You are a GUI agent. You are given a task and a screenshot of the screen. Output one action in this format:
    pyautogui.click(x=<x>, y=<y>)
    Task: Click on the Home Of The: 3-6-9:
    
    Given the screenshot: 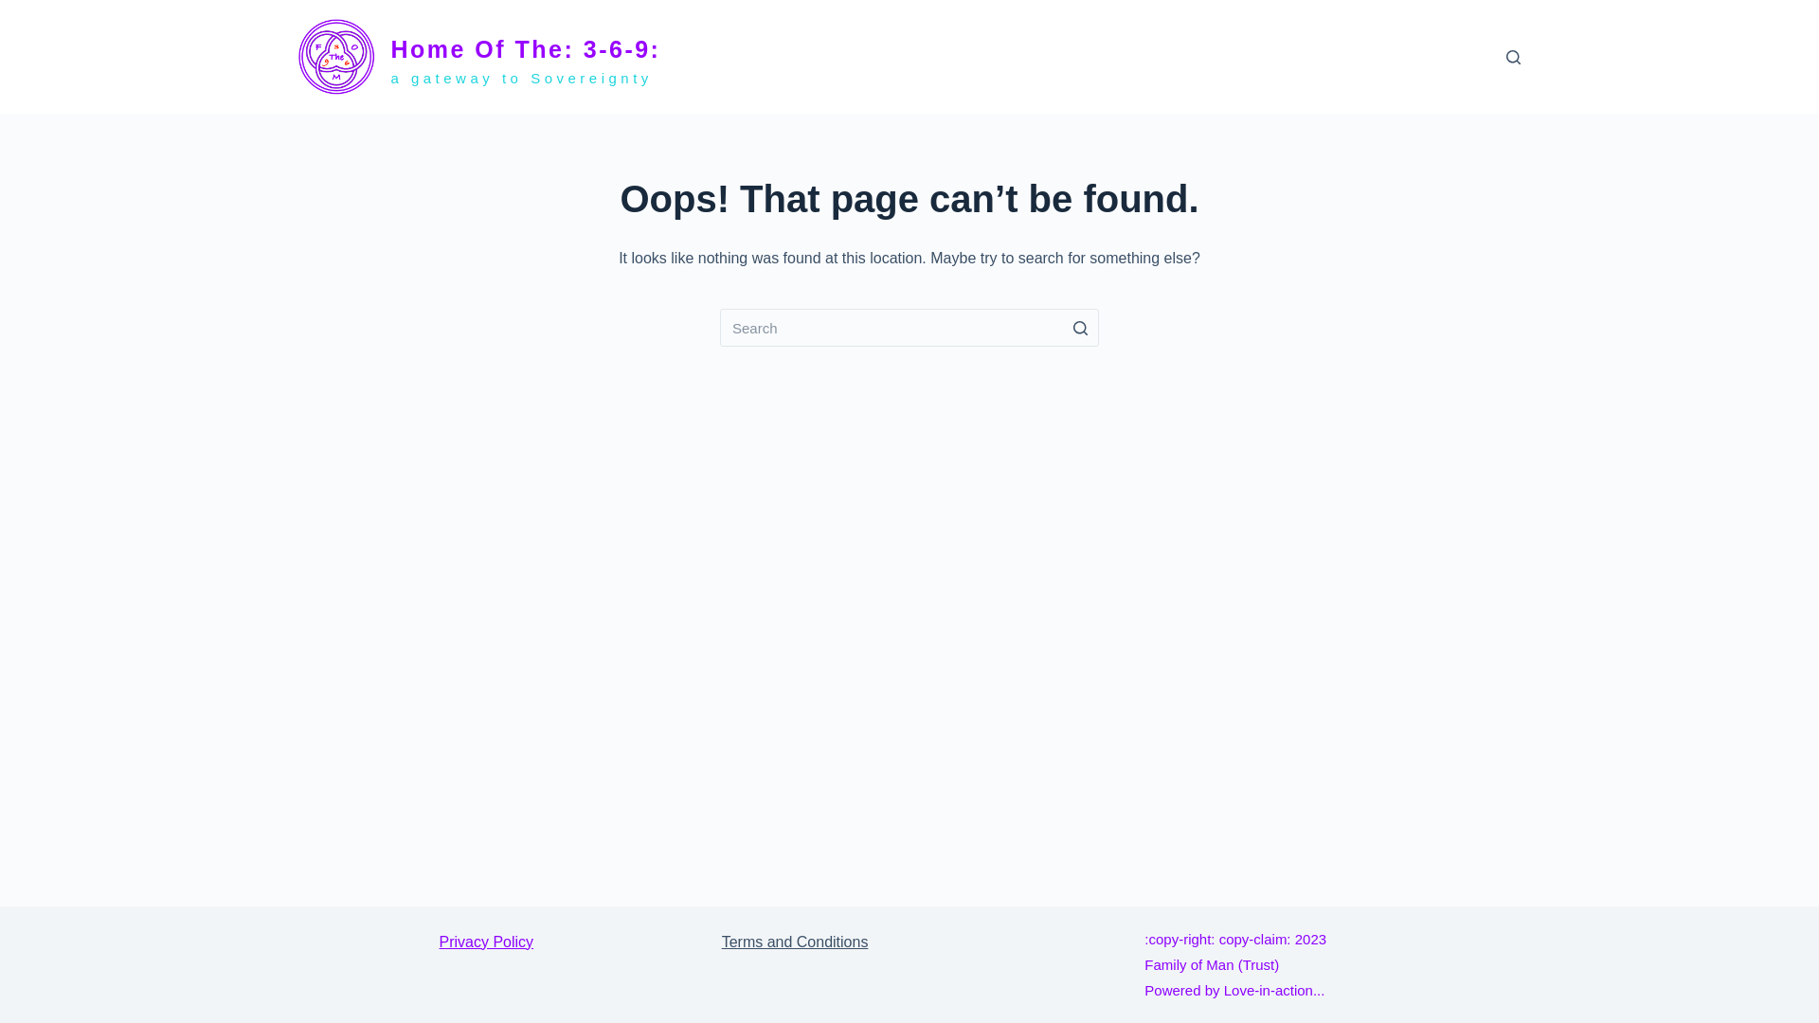 What is the action you would take?
    pyautogui.click(x=525, y=49)
    